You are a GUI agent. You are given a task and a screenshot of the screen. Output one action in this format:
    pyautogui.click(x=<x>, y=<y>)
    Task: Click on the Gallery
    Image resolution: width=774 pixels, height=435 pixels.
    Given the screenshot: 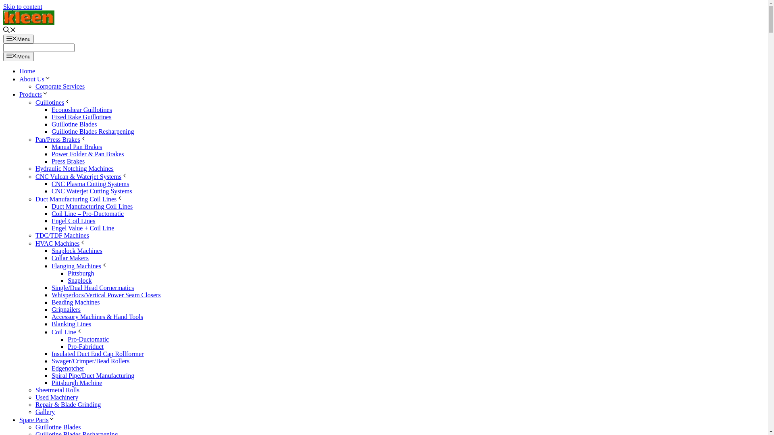 What is the action you would take?
    pyautogui.click(x=45, y=412)
    